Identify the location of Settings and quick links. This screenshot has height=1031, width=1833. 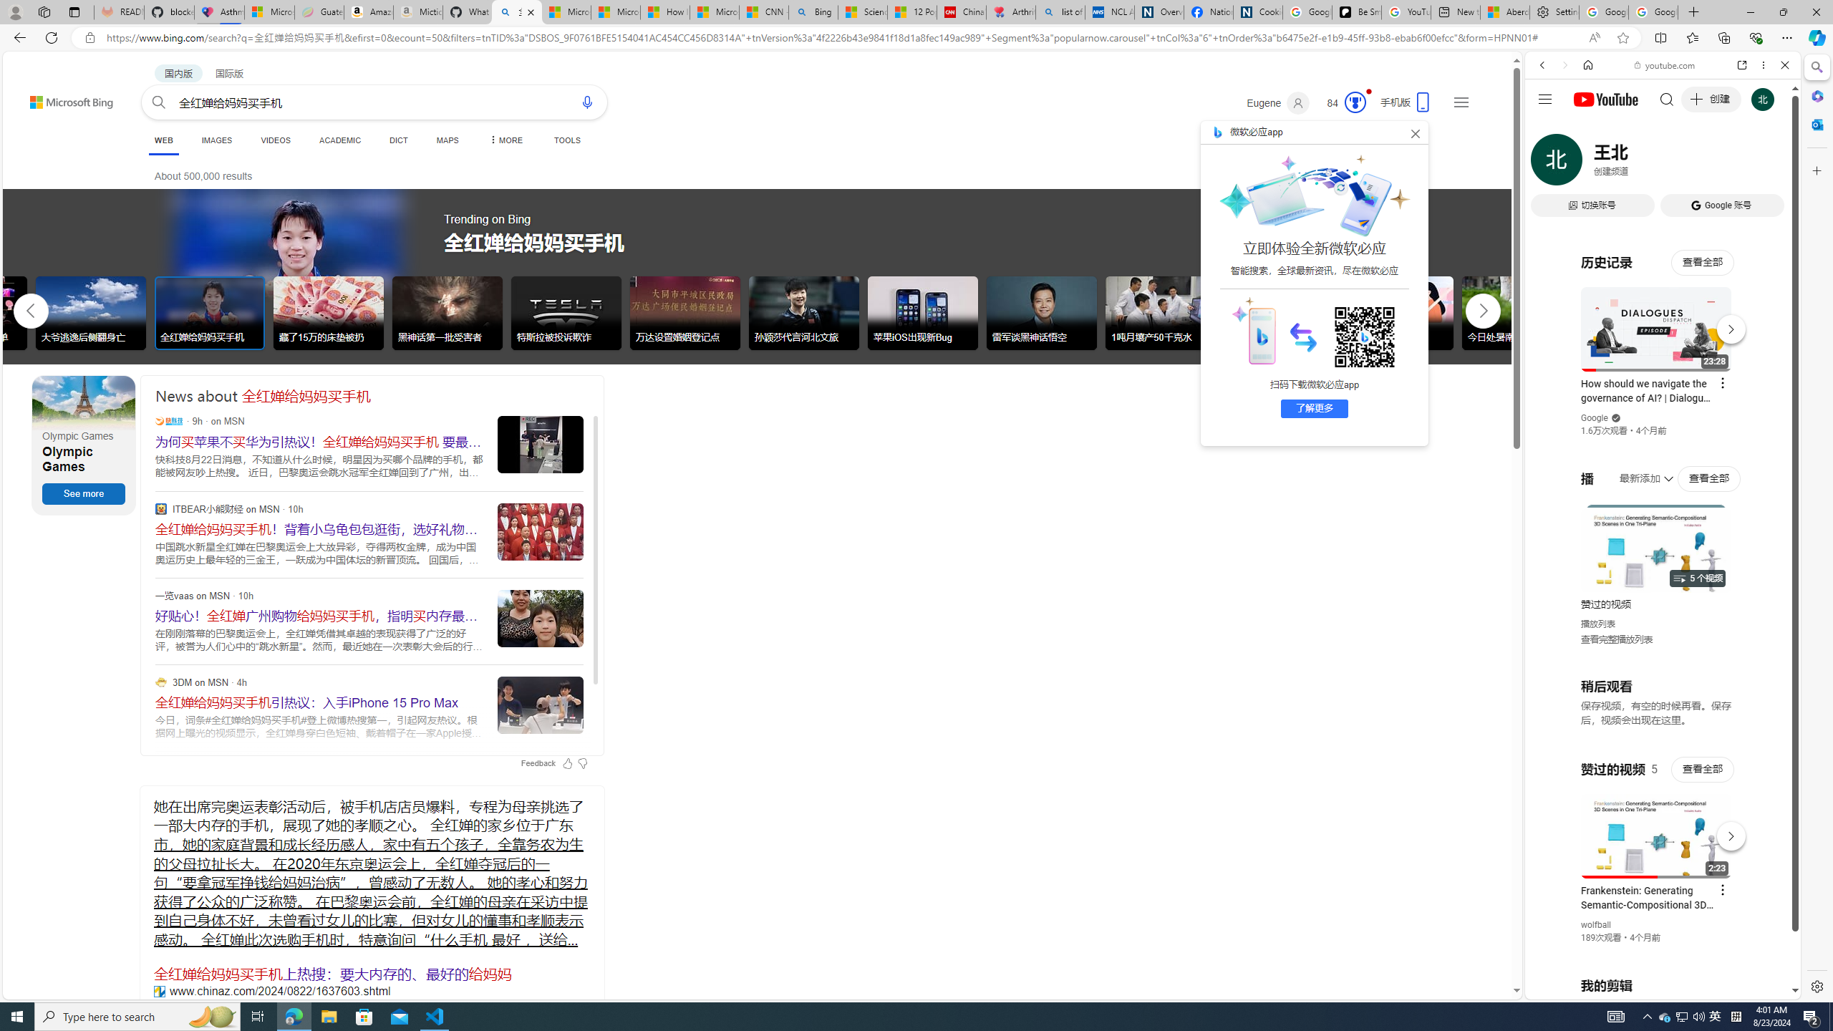
(1461, 102).